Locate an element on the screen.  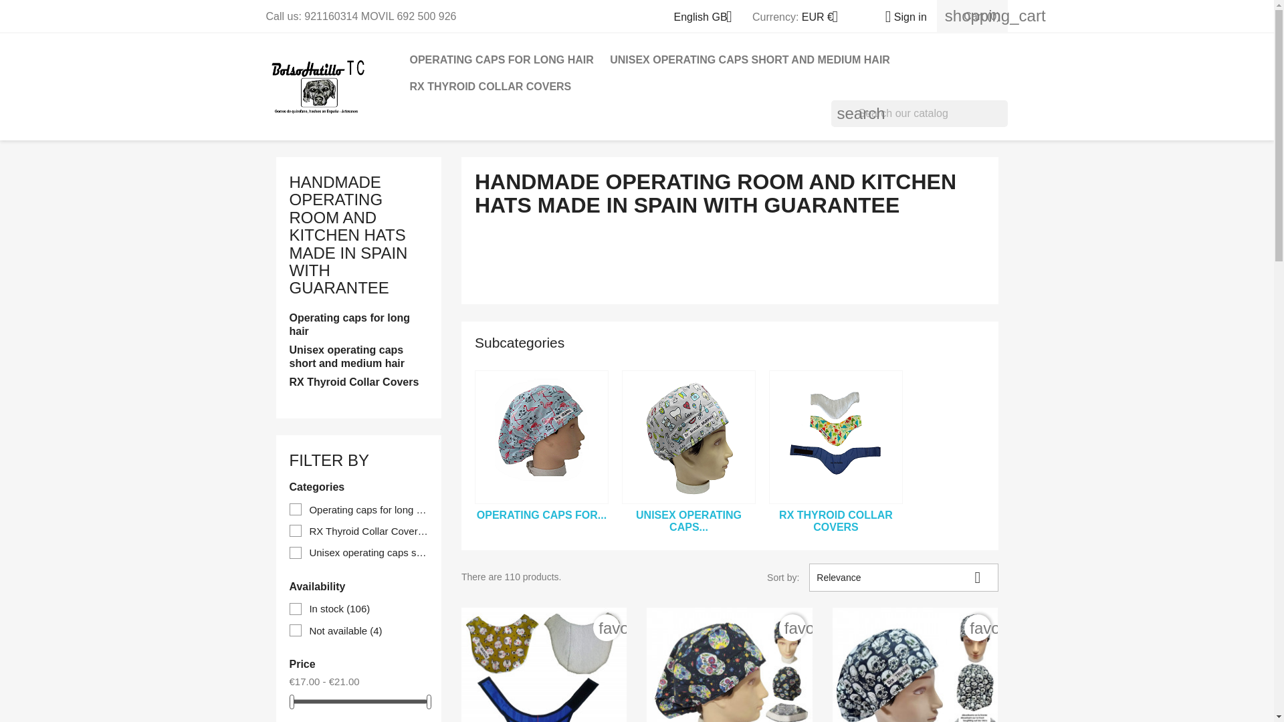
RX THYROID COLLAR COVERS is located at coordinates (490, 87).